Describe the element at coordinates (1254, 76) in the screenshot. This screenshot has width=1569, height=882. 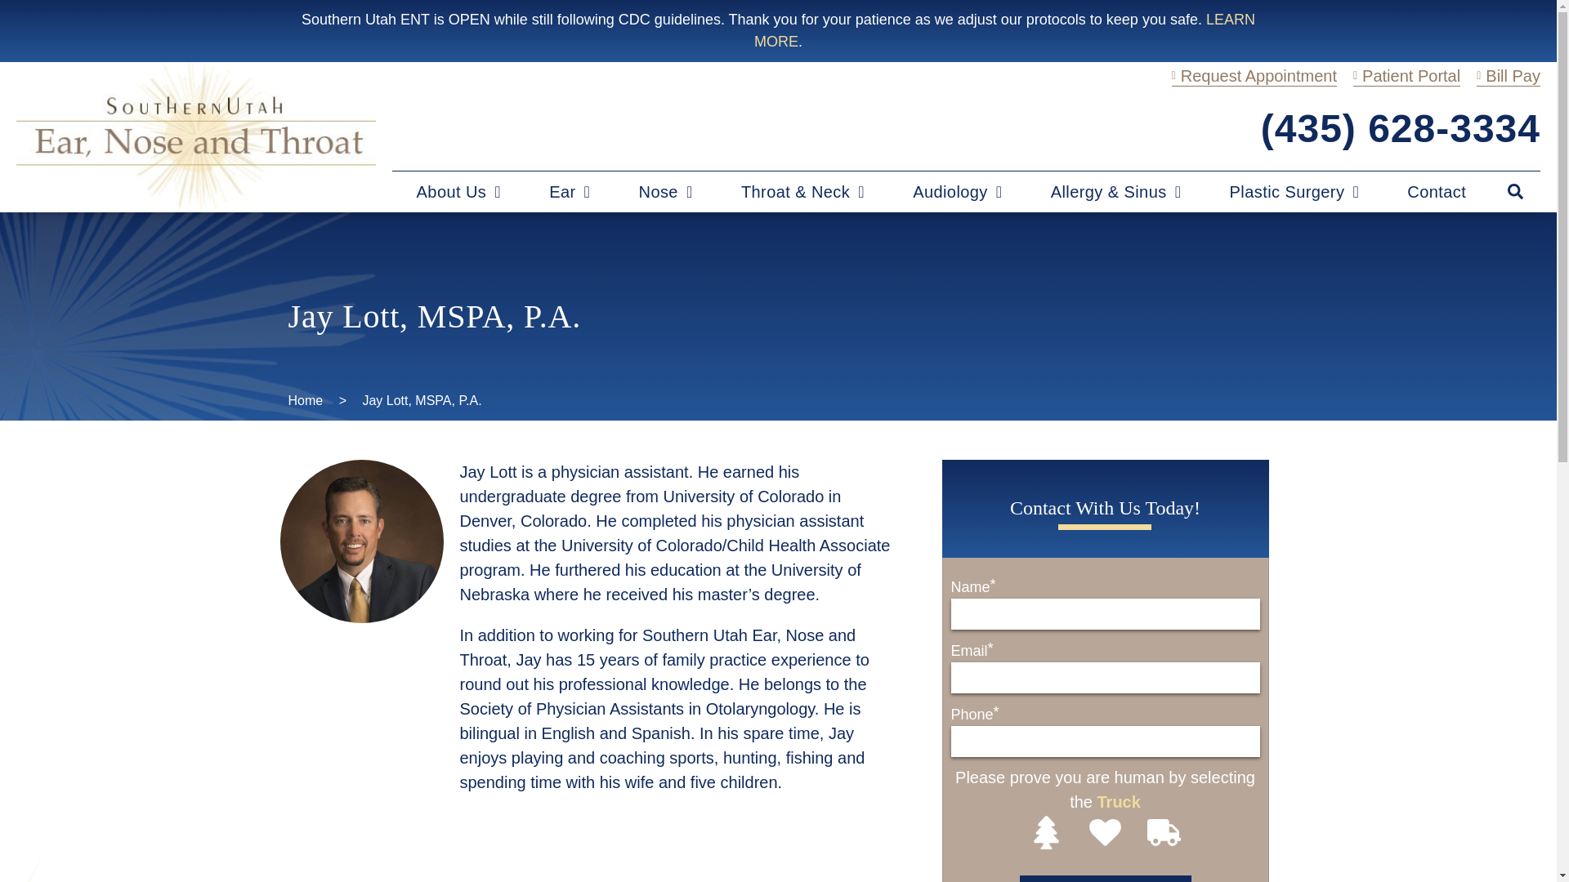
I see `Request Appointment` at that location.